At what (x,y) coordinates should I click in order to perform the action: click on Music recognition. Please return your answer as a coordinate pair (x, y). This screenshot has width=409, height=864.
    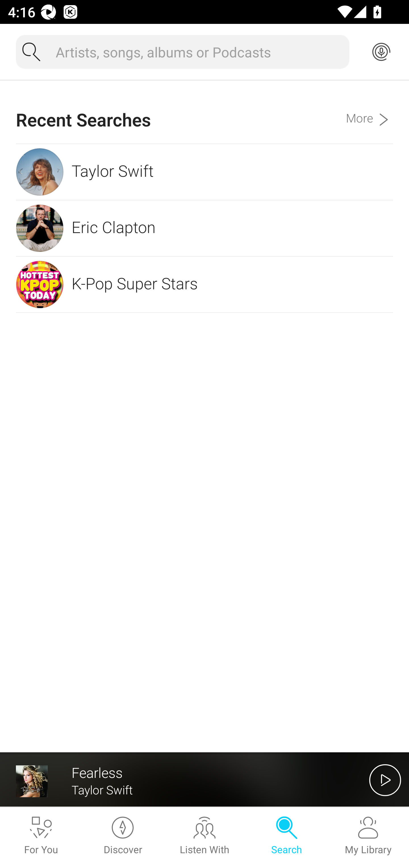
    Looking at the image, I should click on (381, 52).